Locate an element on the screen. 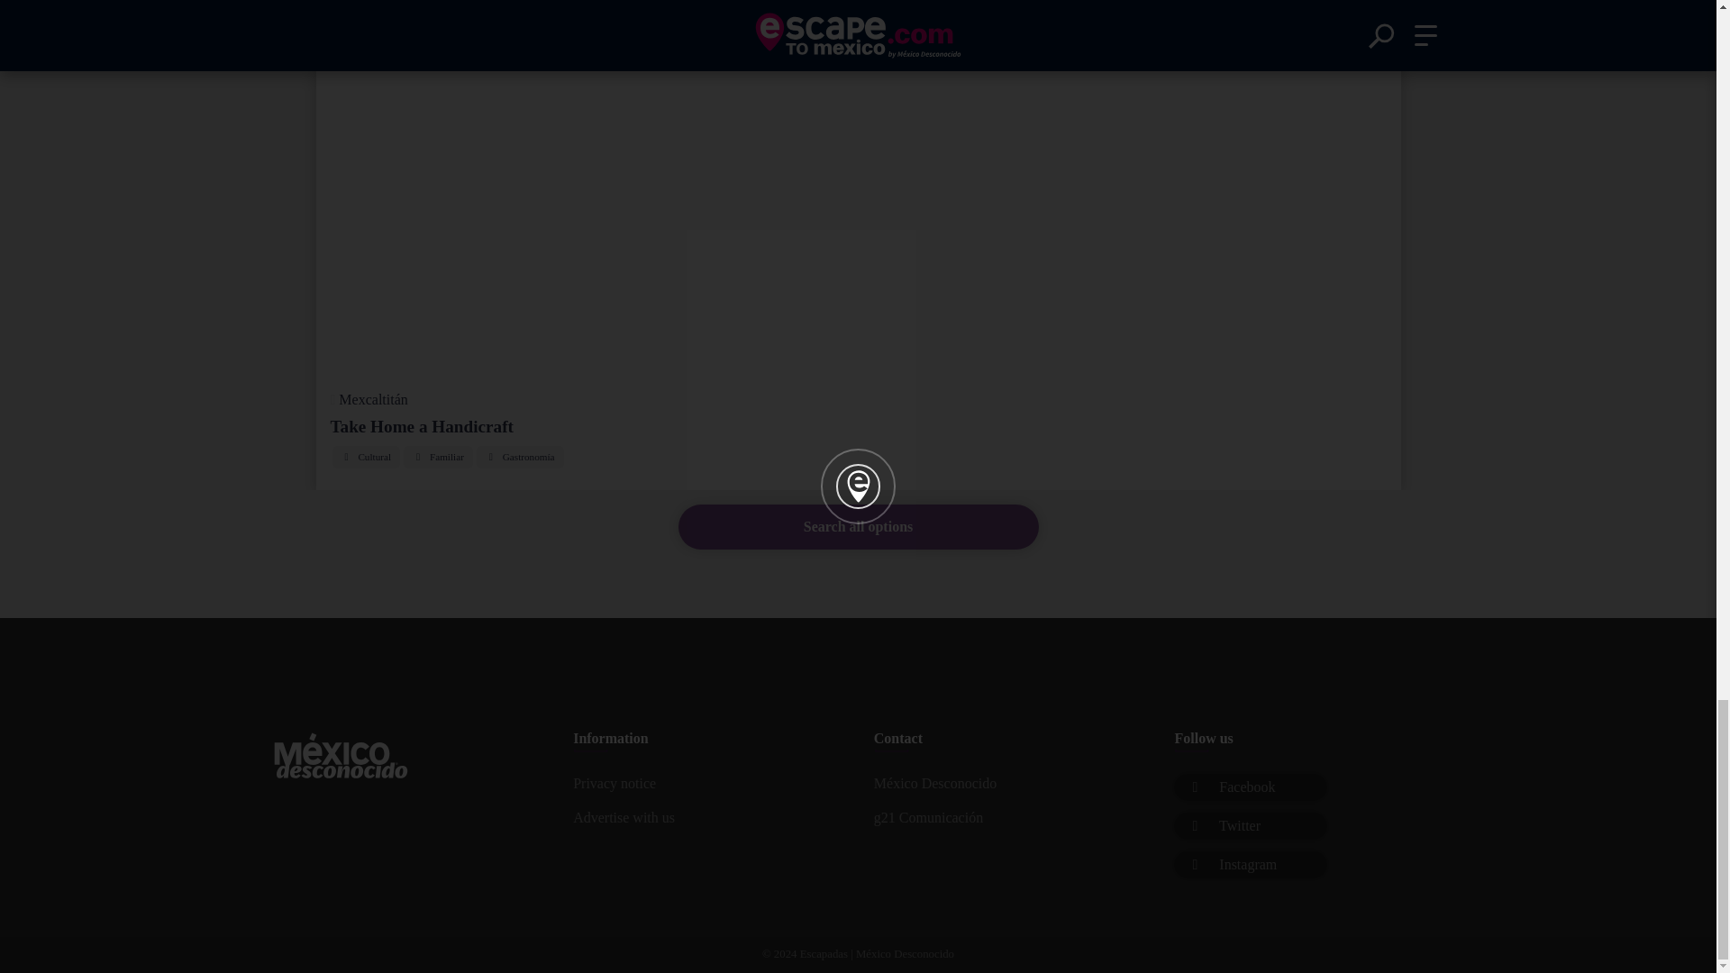 This screenshot has height=973, width=1730. Privacy notice is located at coordinates (707, 784).